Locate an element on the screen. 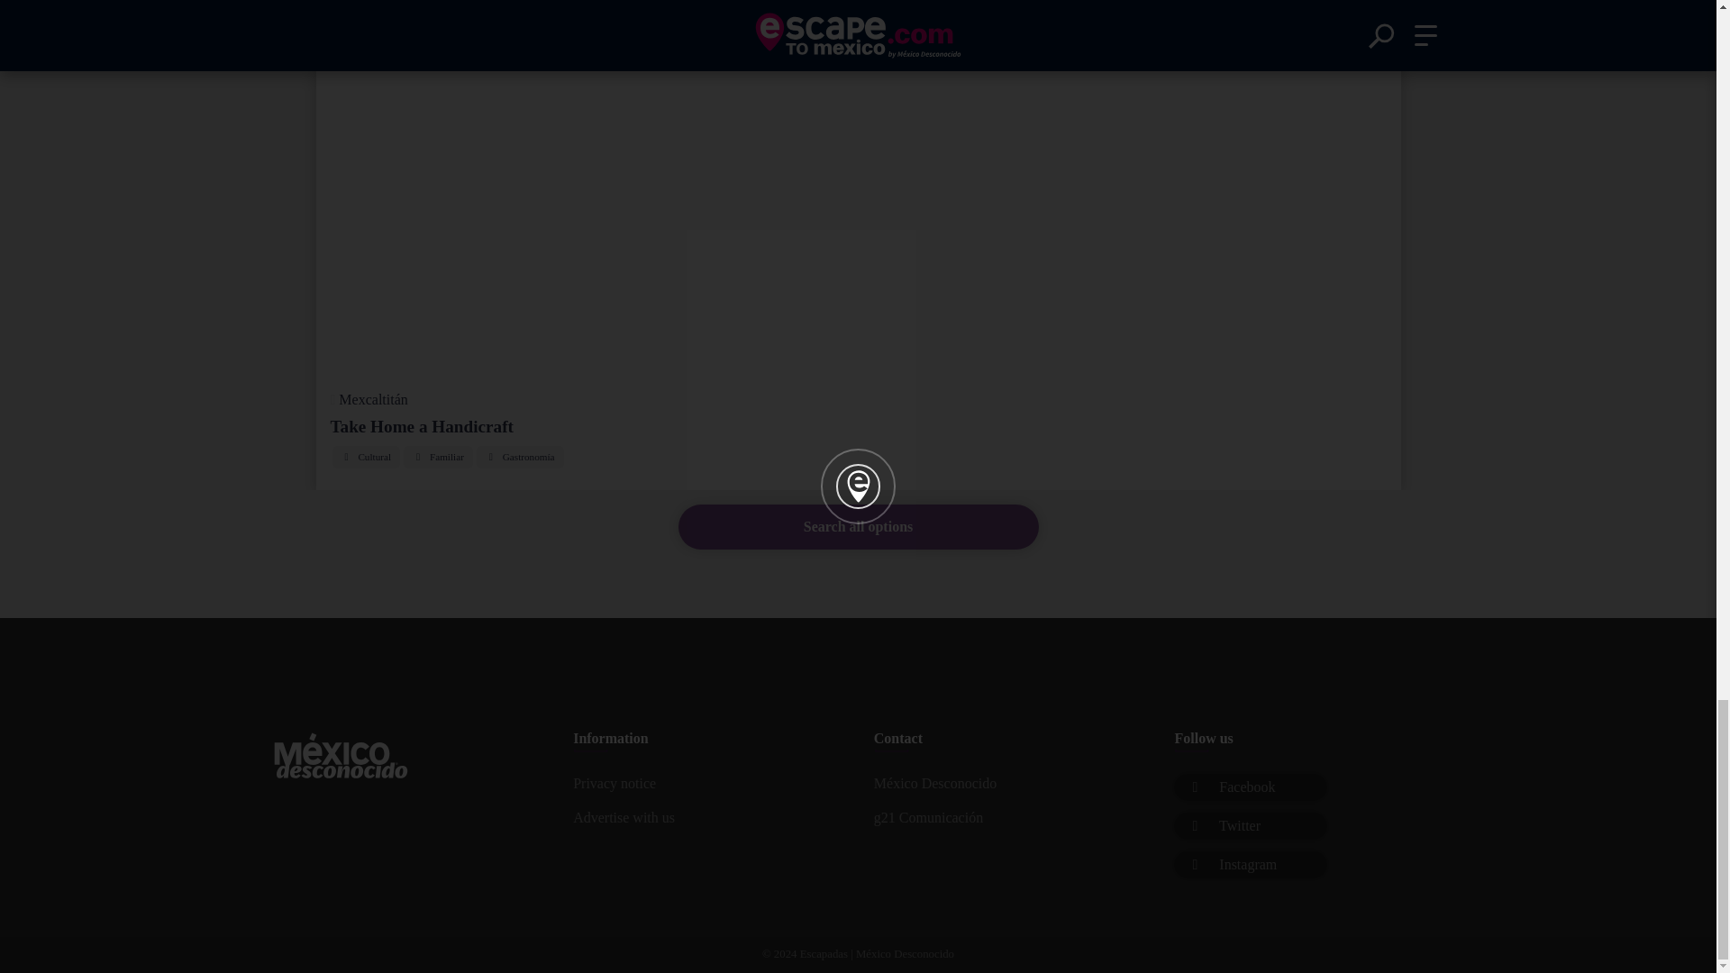 This screenshot has height=973, width=1730. Privacy notice is located at coordinates (707, 784).